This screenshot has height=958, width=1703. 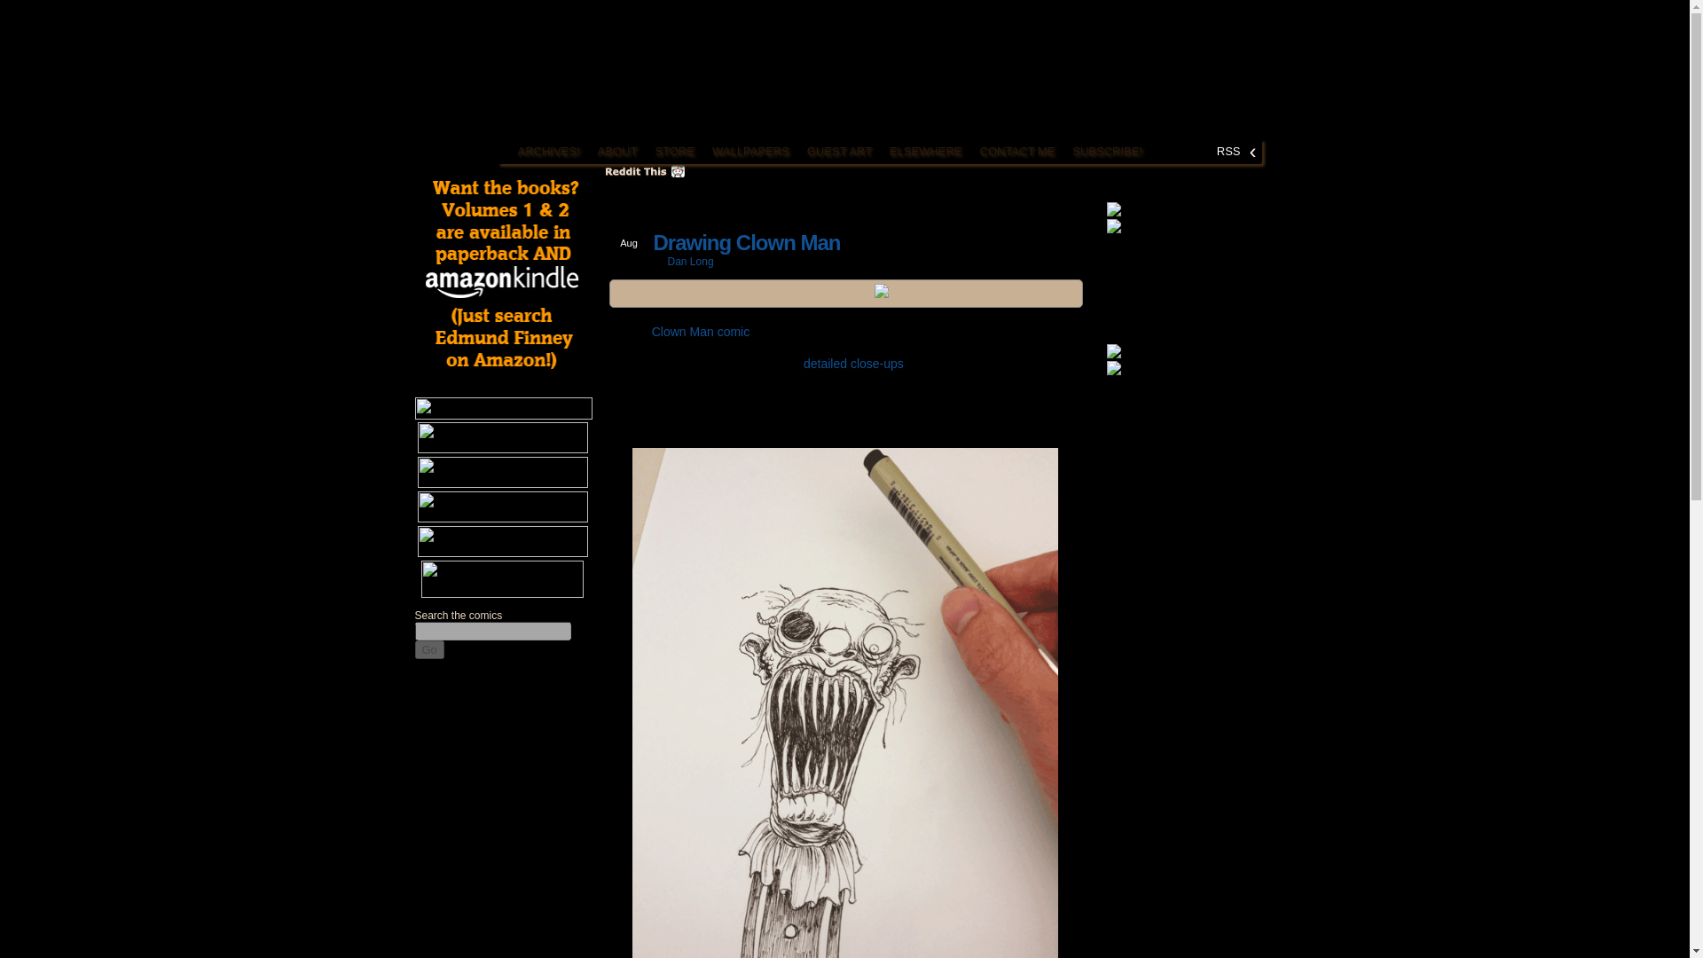 I want to click on ELSEWHERE, so click(x=925, y=151).